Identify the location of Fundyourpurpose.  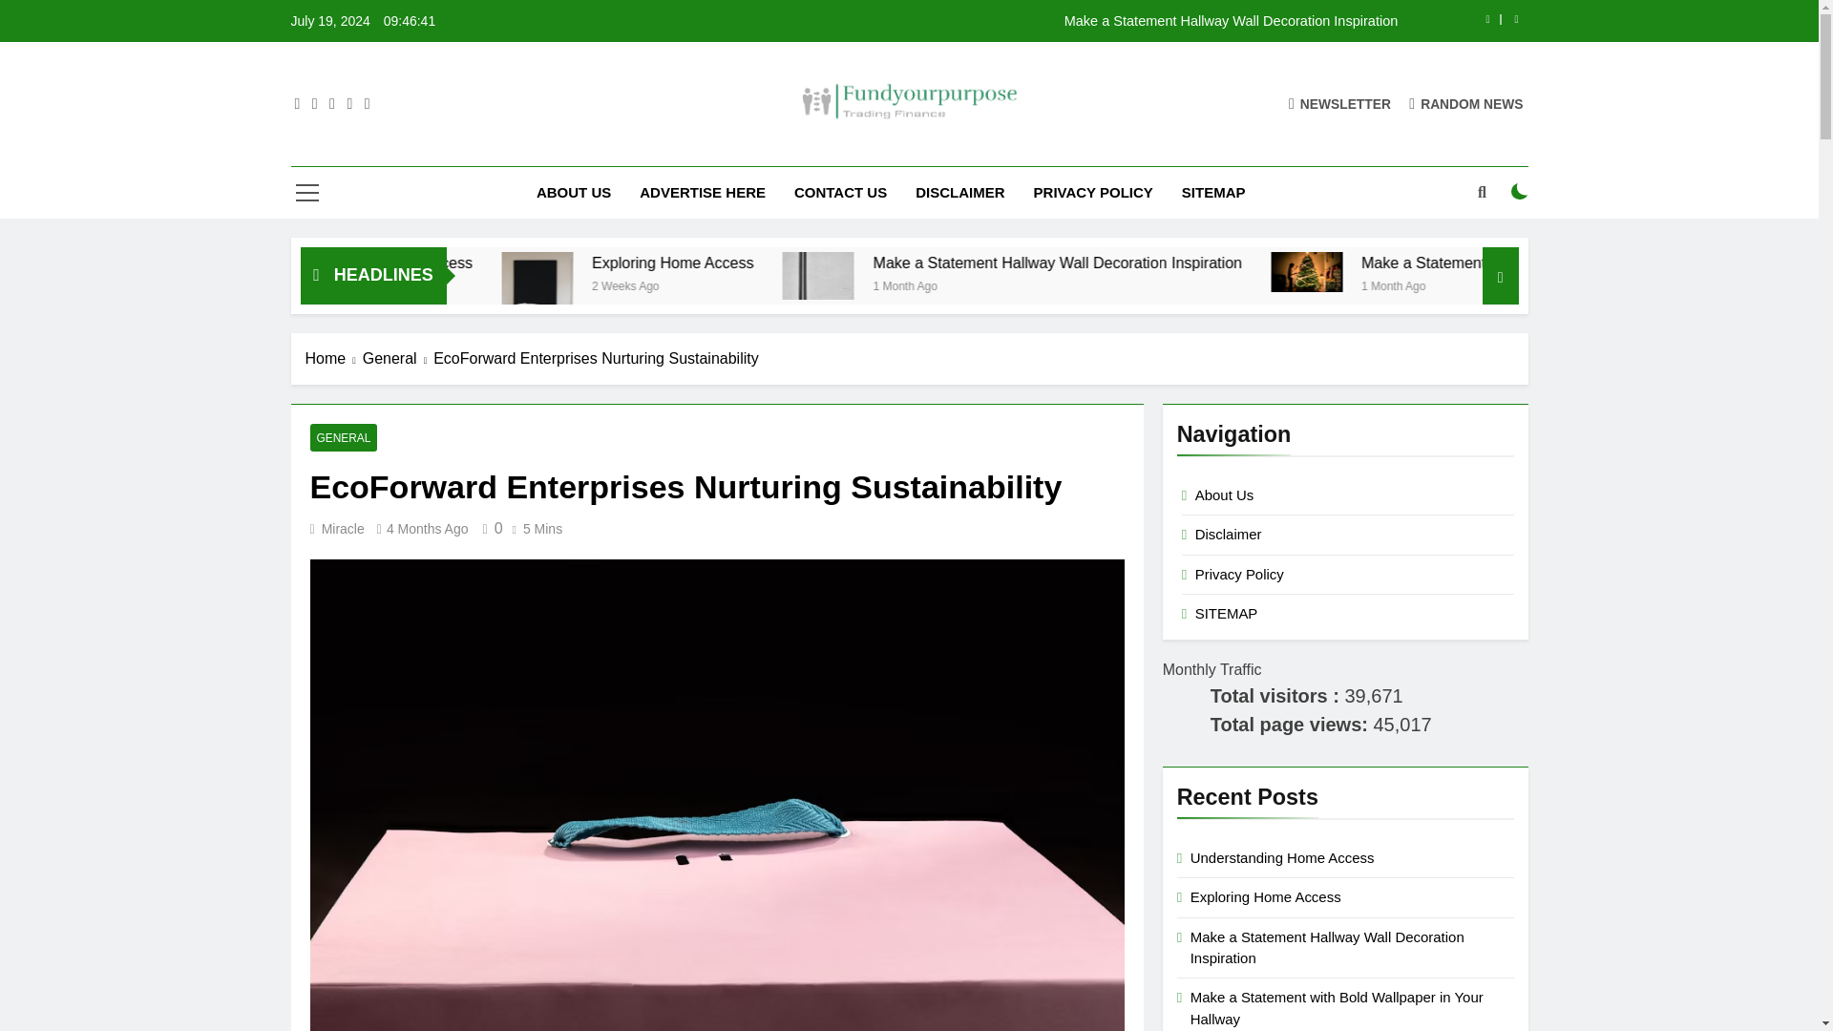
(770, 149).